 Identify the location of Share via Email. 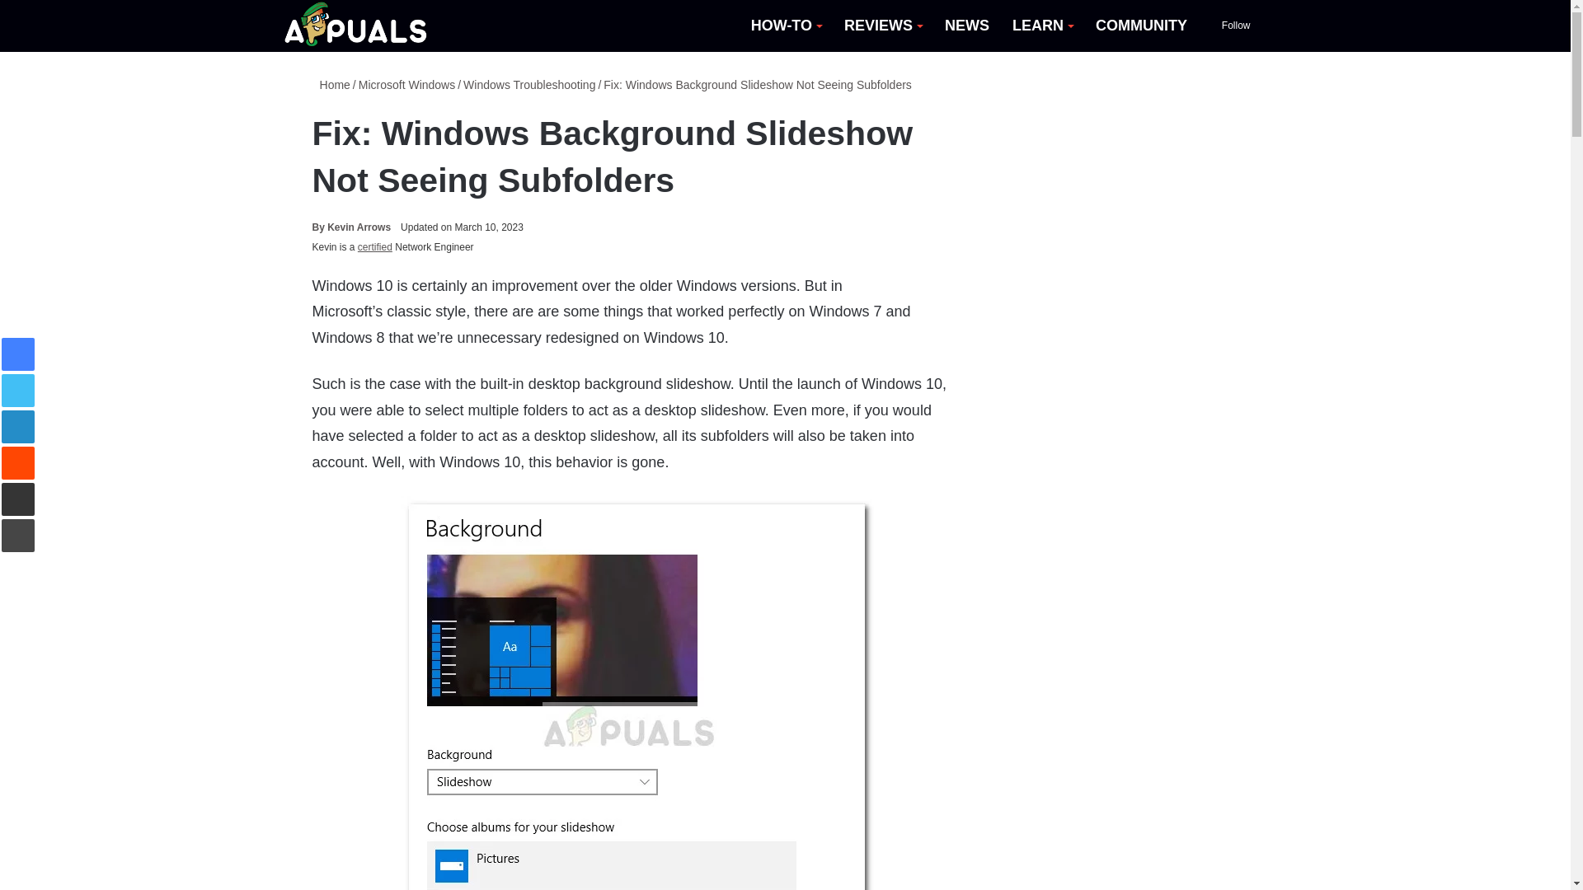
(18, 499).